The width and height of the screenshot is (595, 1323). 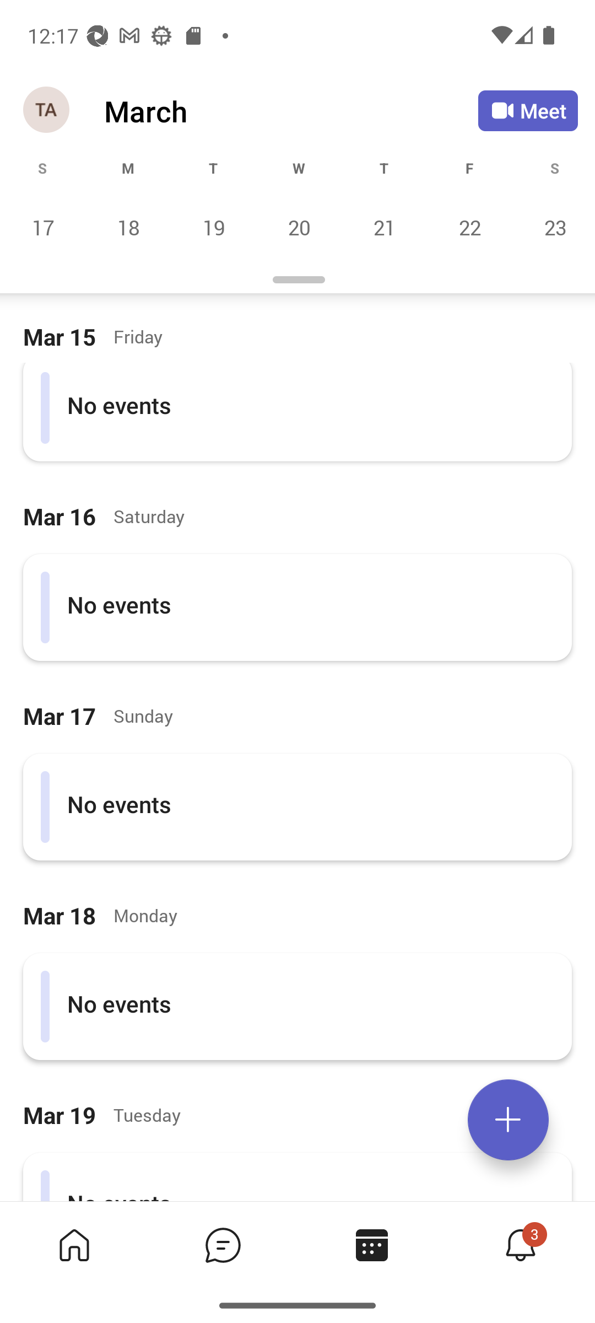 What do you see at coordinates (213, 227) in the screenshot?
I see `Tuesday, March 19 19` at bounding box center [213, 227].